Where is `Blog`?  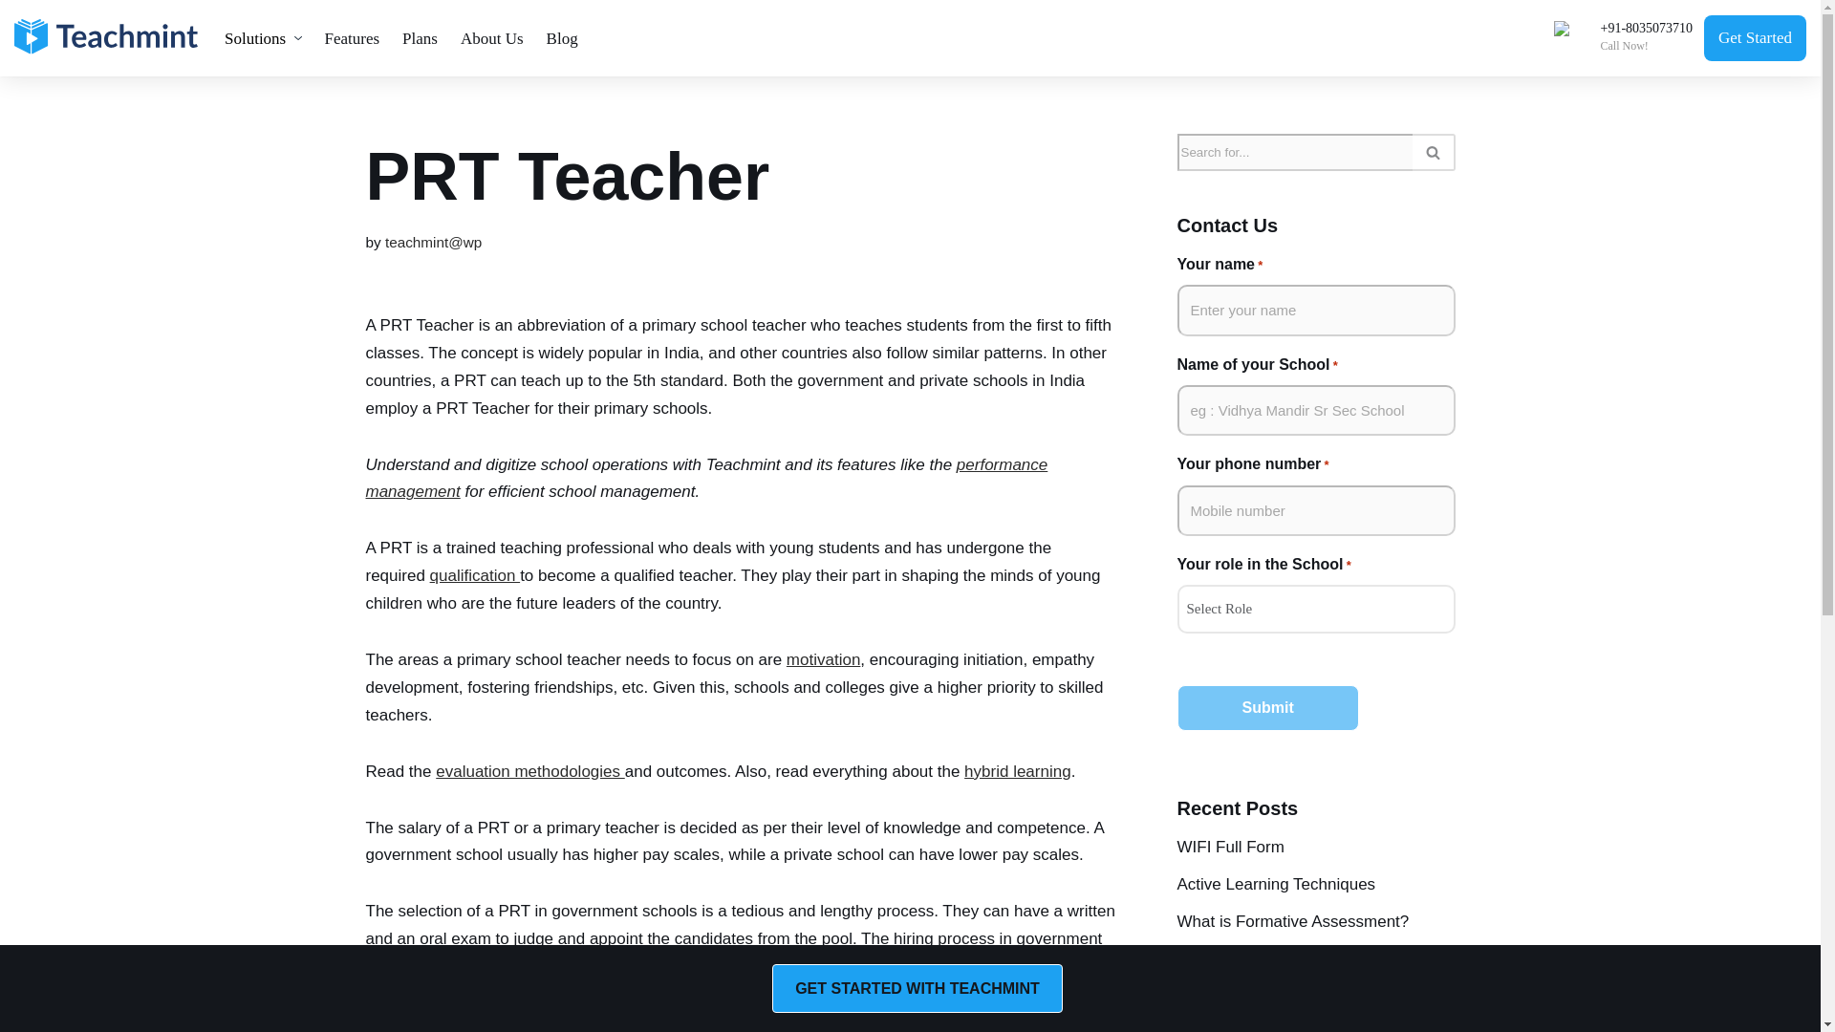 Blog is located at coordinates (562, 38).